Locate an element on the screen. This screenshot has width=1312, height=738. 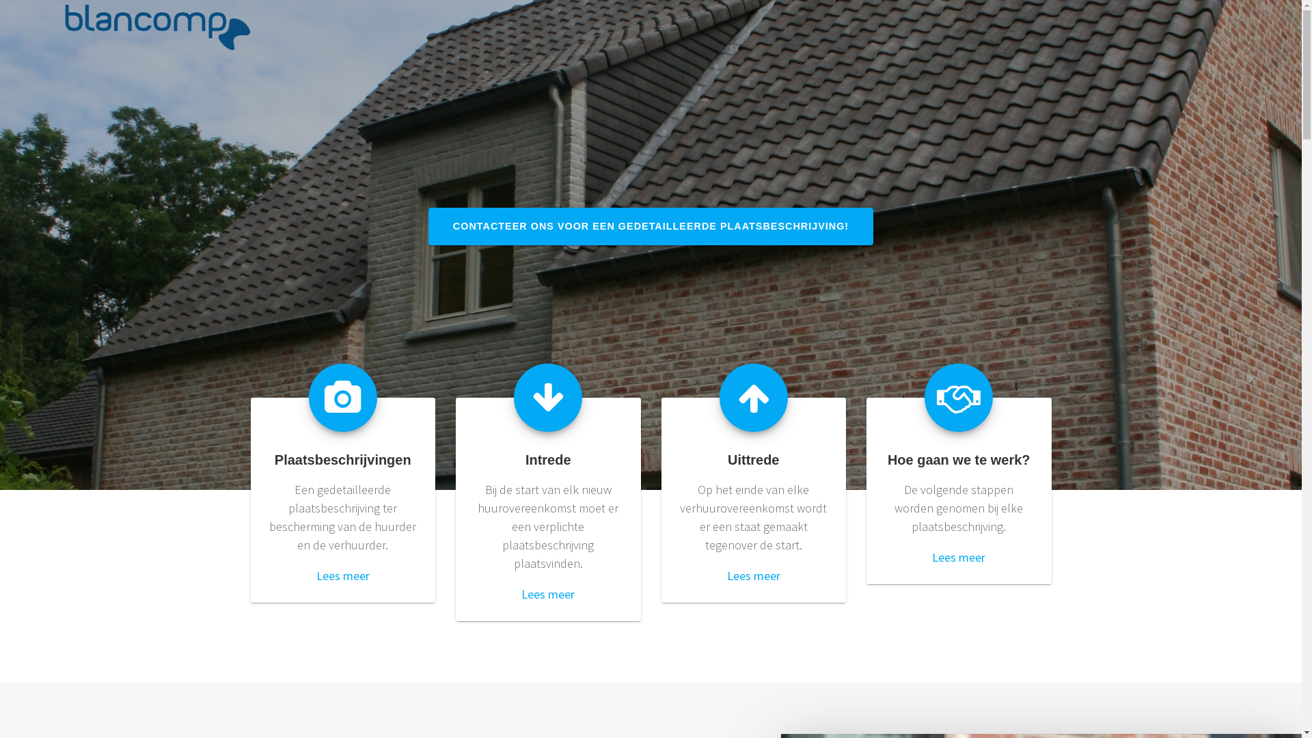
Lees meer is located at coordinates (343, 575).